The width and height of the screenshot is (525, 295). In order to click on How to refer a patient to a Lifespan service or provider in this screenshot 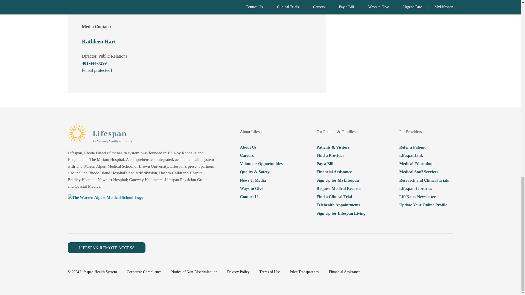, I will do `click(424, 147)`.